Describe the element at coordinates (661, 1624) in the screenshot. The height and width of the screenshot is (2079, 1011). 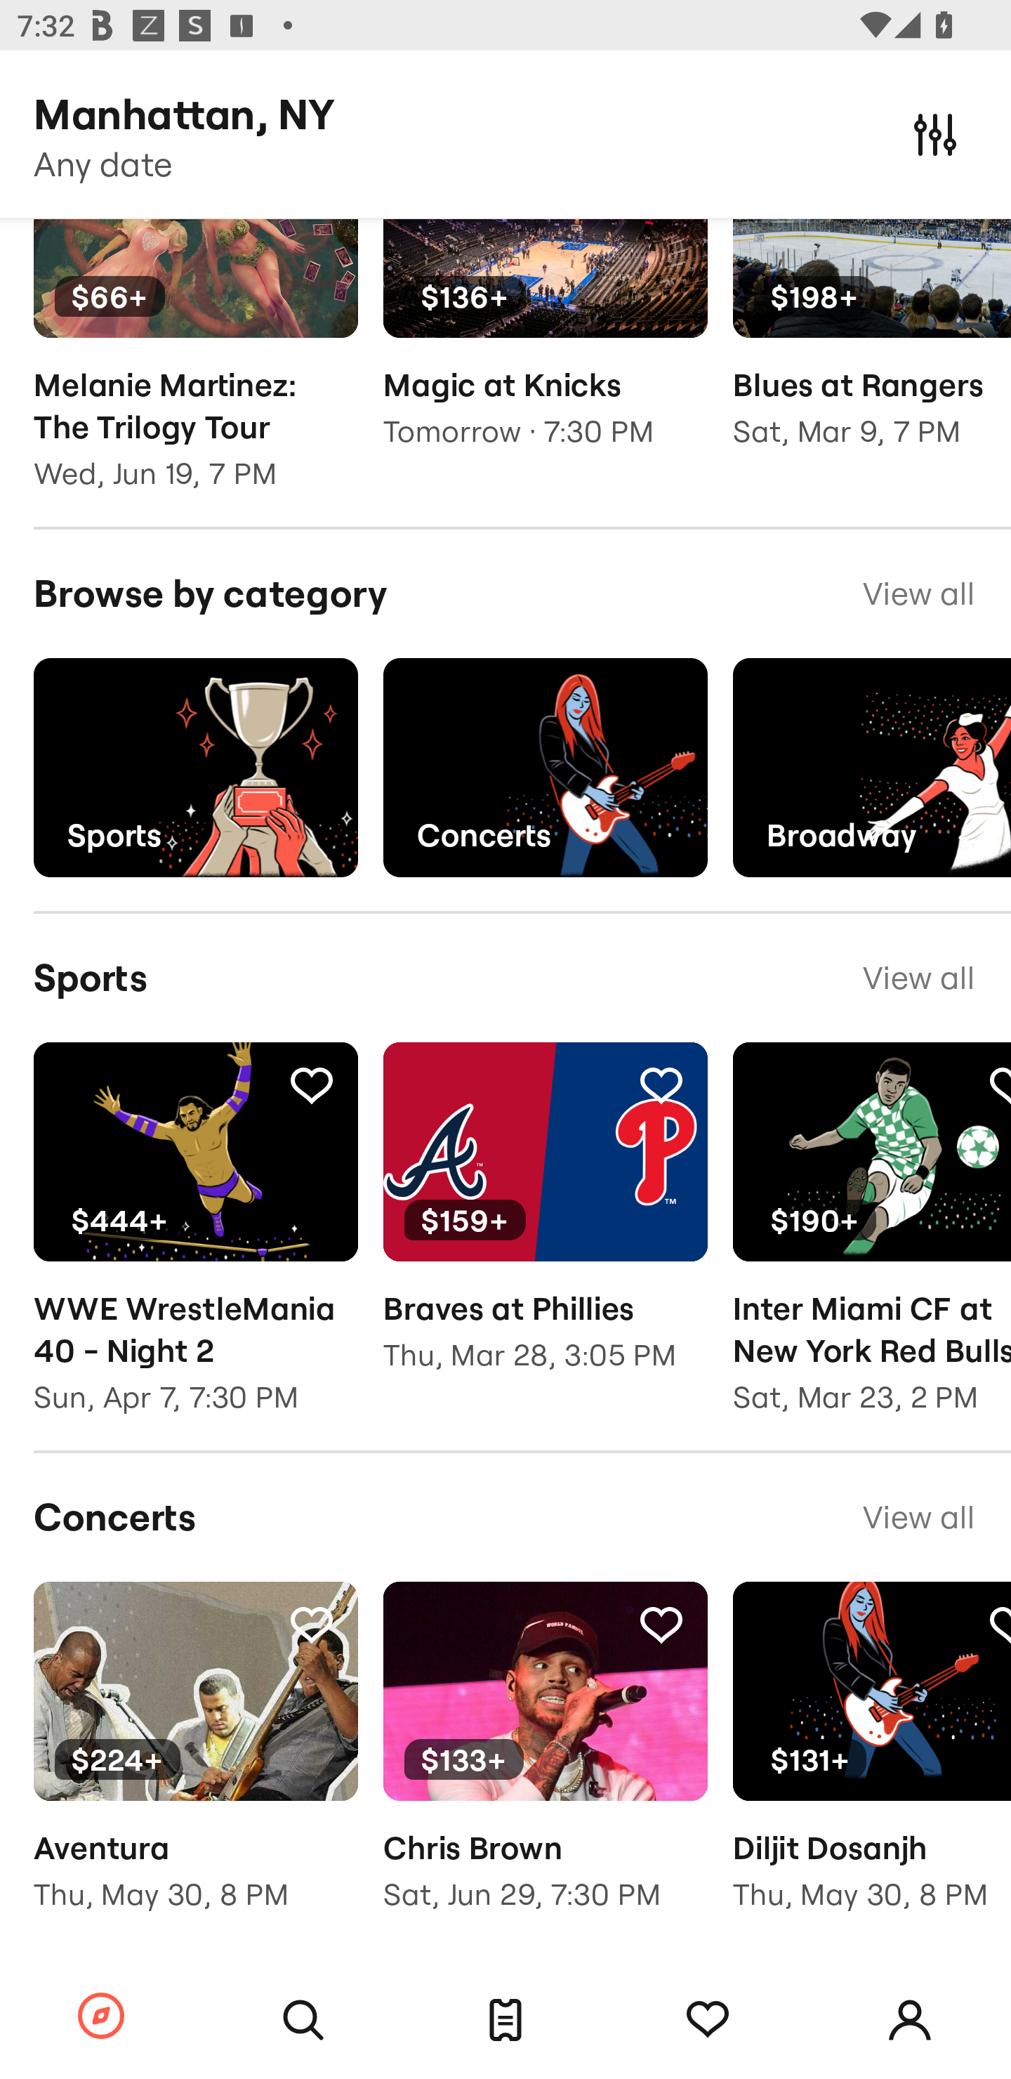
I see `Tracking` at that location.